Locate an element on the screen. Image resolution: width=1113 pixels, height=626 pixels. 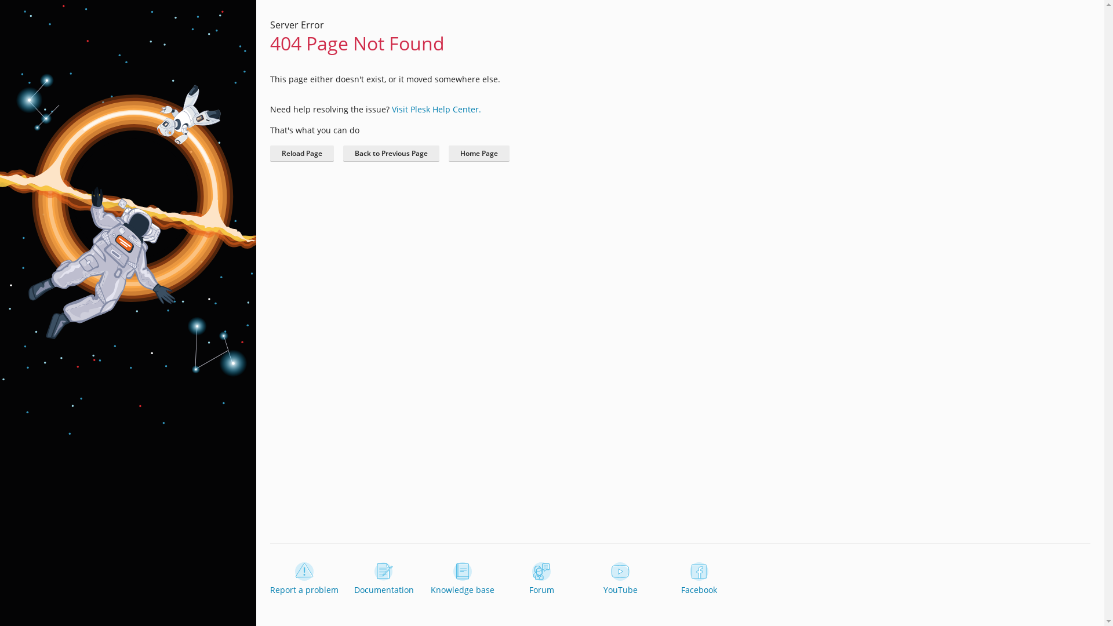
Report a problem is located at coordinates (304, 579).